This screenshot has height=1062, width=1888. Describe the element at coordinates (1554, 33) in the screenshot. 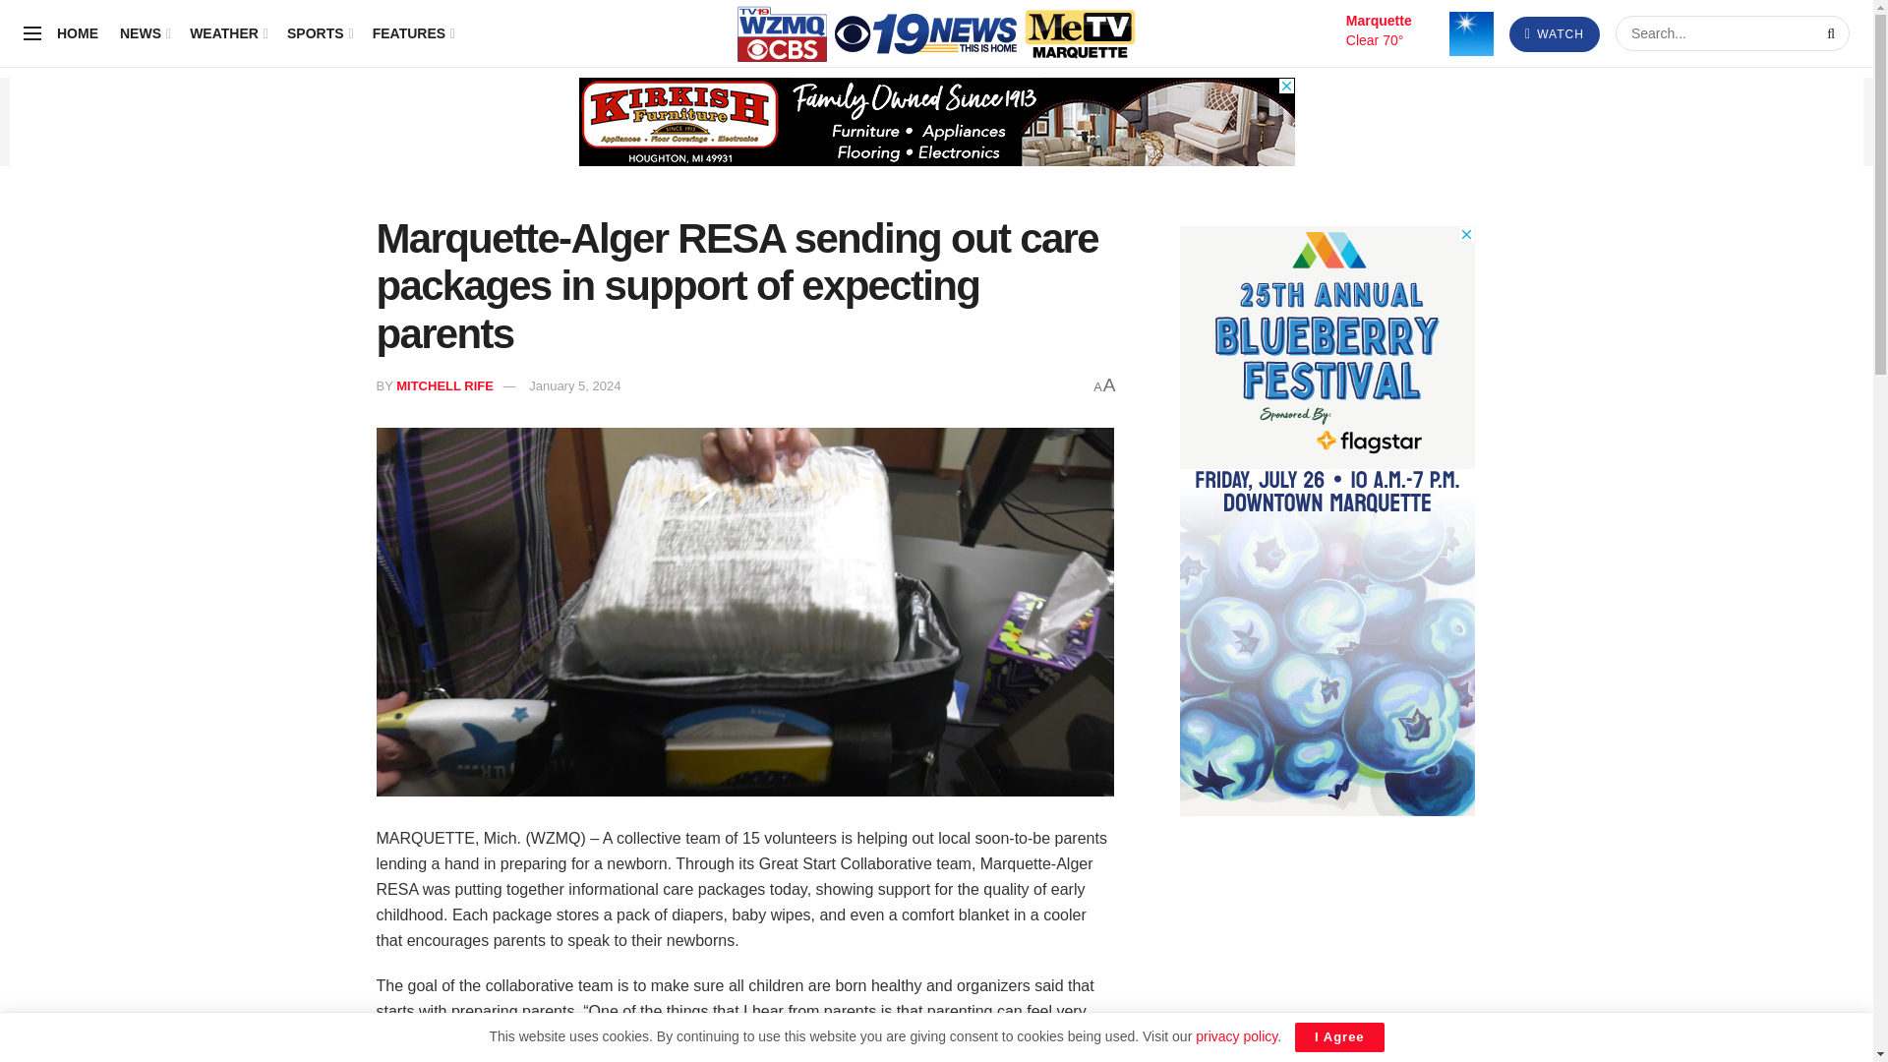

I see `WATCH` at that location.